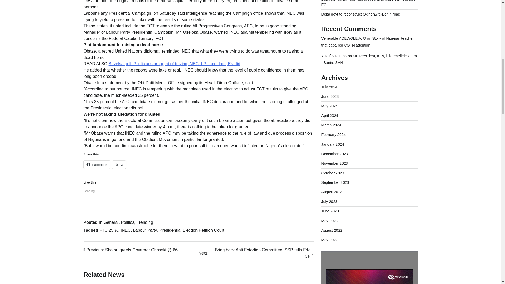 The width and height of the screenshot is (505, 284). What do you see at coordinates (97, 165) in the screenshot?
I see `Politics` at bounding box center [97, 165].